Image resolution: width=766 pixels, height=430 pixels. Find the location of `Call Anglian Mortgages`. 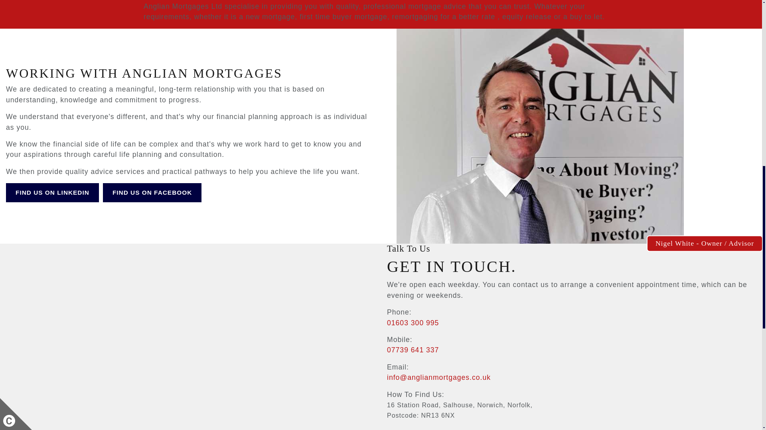

Call Anglian Mortgages is located at coordinates (413, 350).